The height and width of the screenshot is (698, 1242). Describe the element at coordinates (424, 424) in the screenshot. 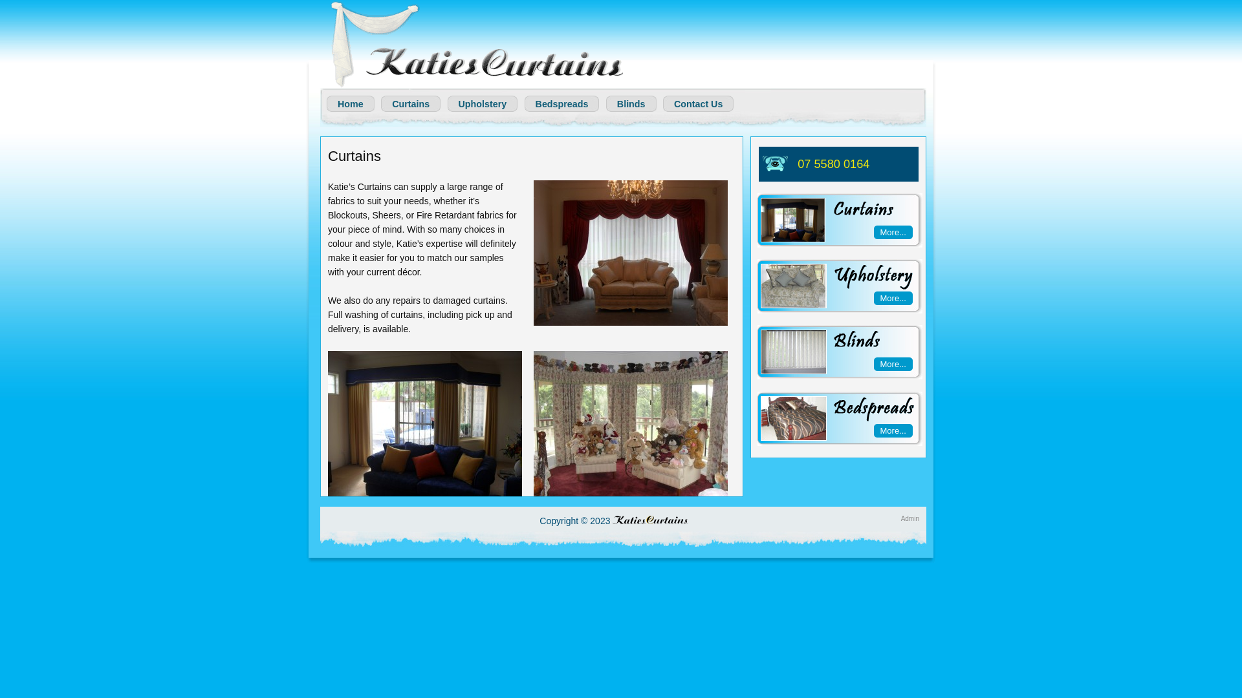

I see `Curtains1` at that location.